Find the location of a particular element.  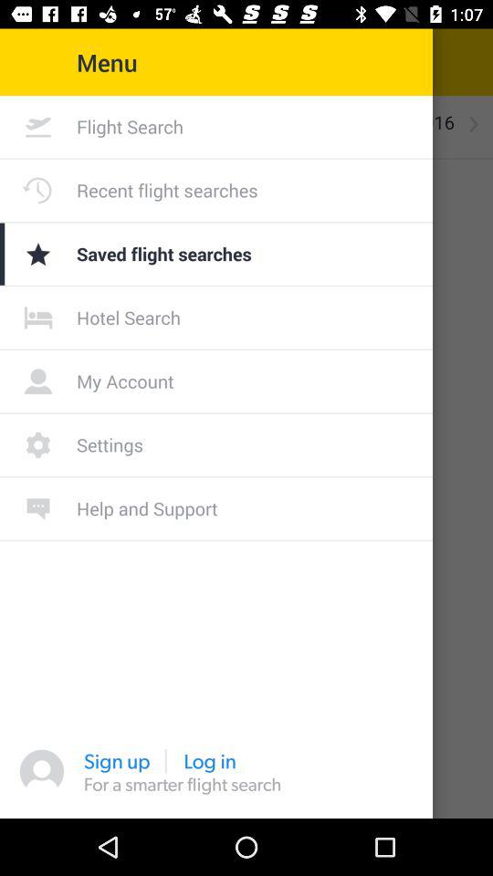

go to icon beside recent flight searches is located at coordinates (38, 191).